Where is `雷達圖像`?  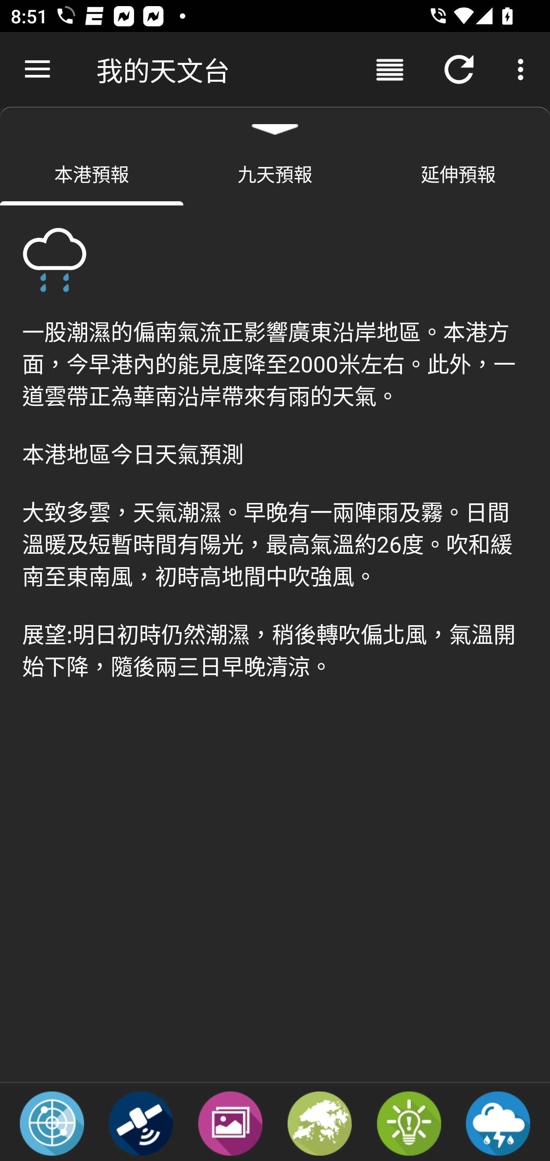 雷達圖像 is located at coordinates (52, 1123).